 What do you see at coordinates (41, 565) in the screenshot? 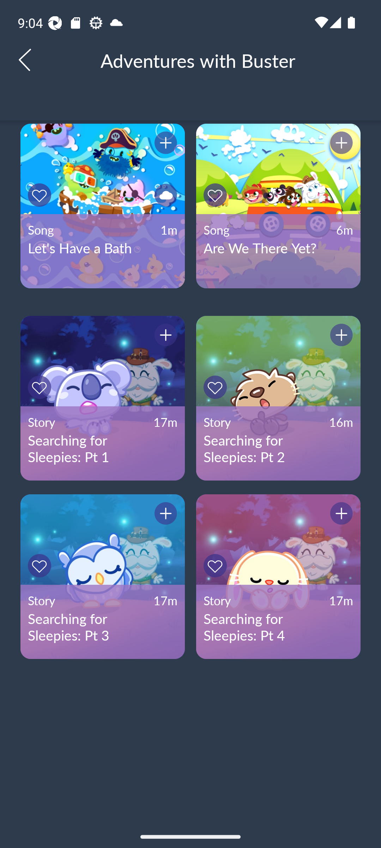
I see `Button` at bounding box center [41, 565].